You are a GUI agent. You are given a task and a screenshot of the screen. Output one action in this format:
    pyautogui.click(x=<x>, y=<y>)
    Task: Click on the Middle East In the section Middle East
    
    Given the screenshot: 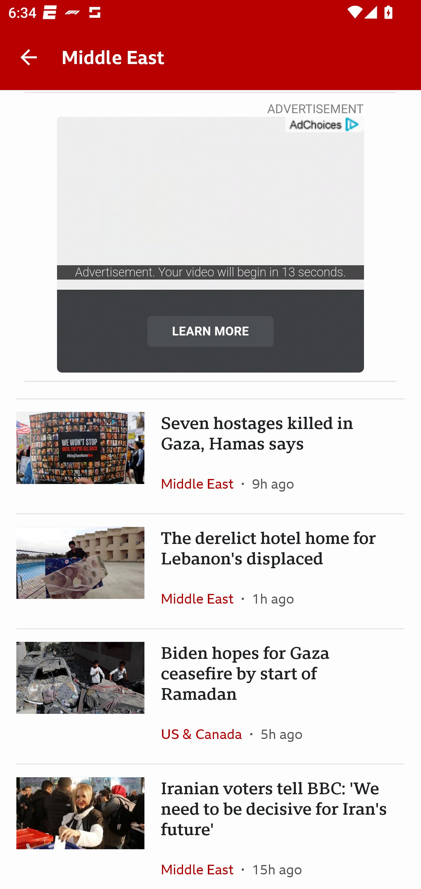 What is the action you would take?
    pyautogui.click(x=201, y=484)
    